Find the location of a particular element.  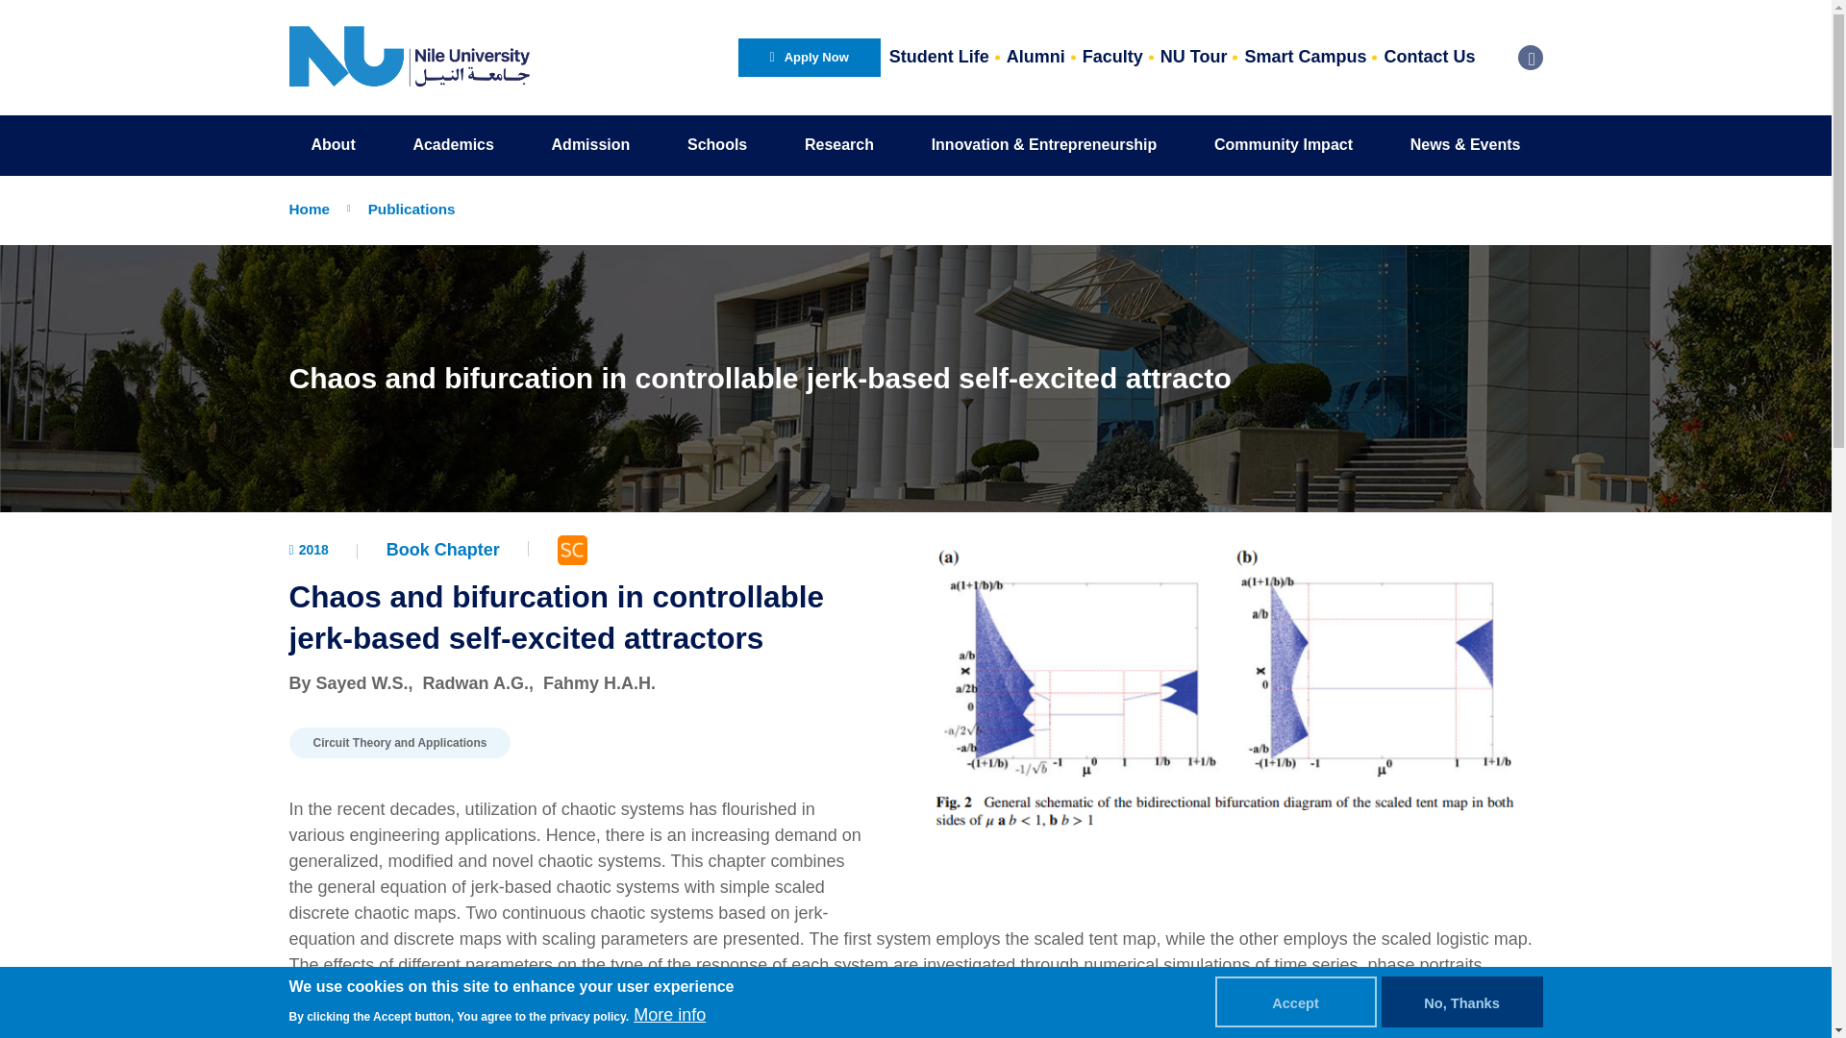

Student Life is located at coordinates (938, 58).